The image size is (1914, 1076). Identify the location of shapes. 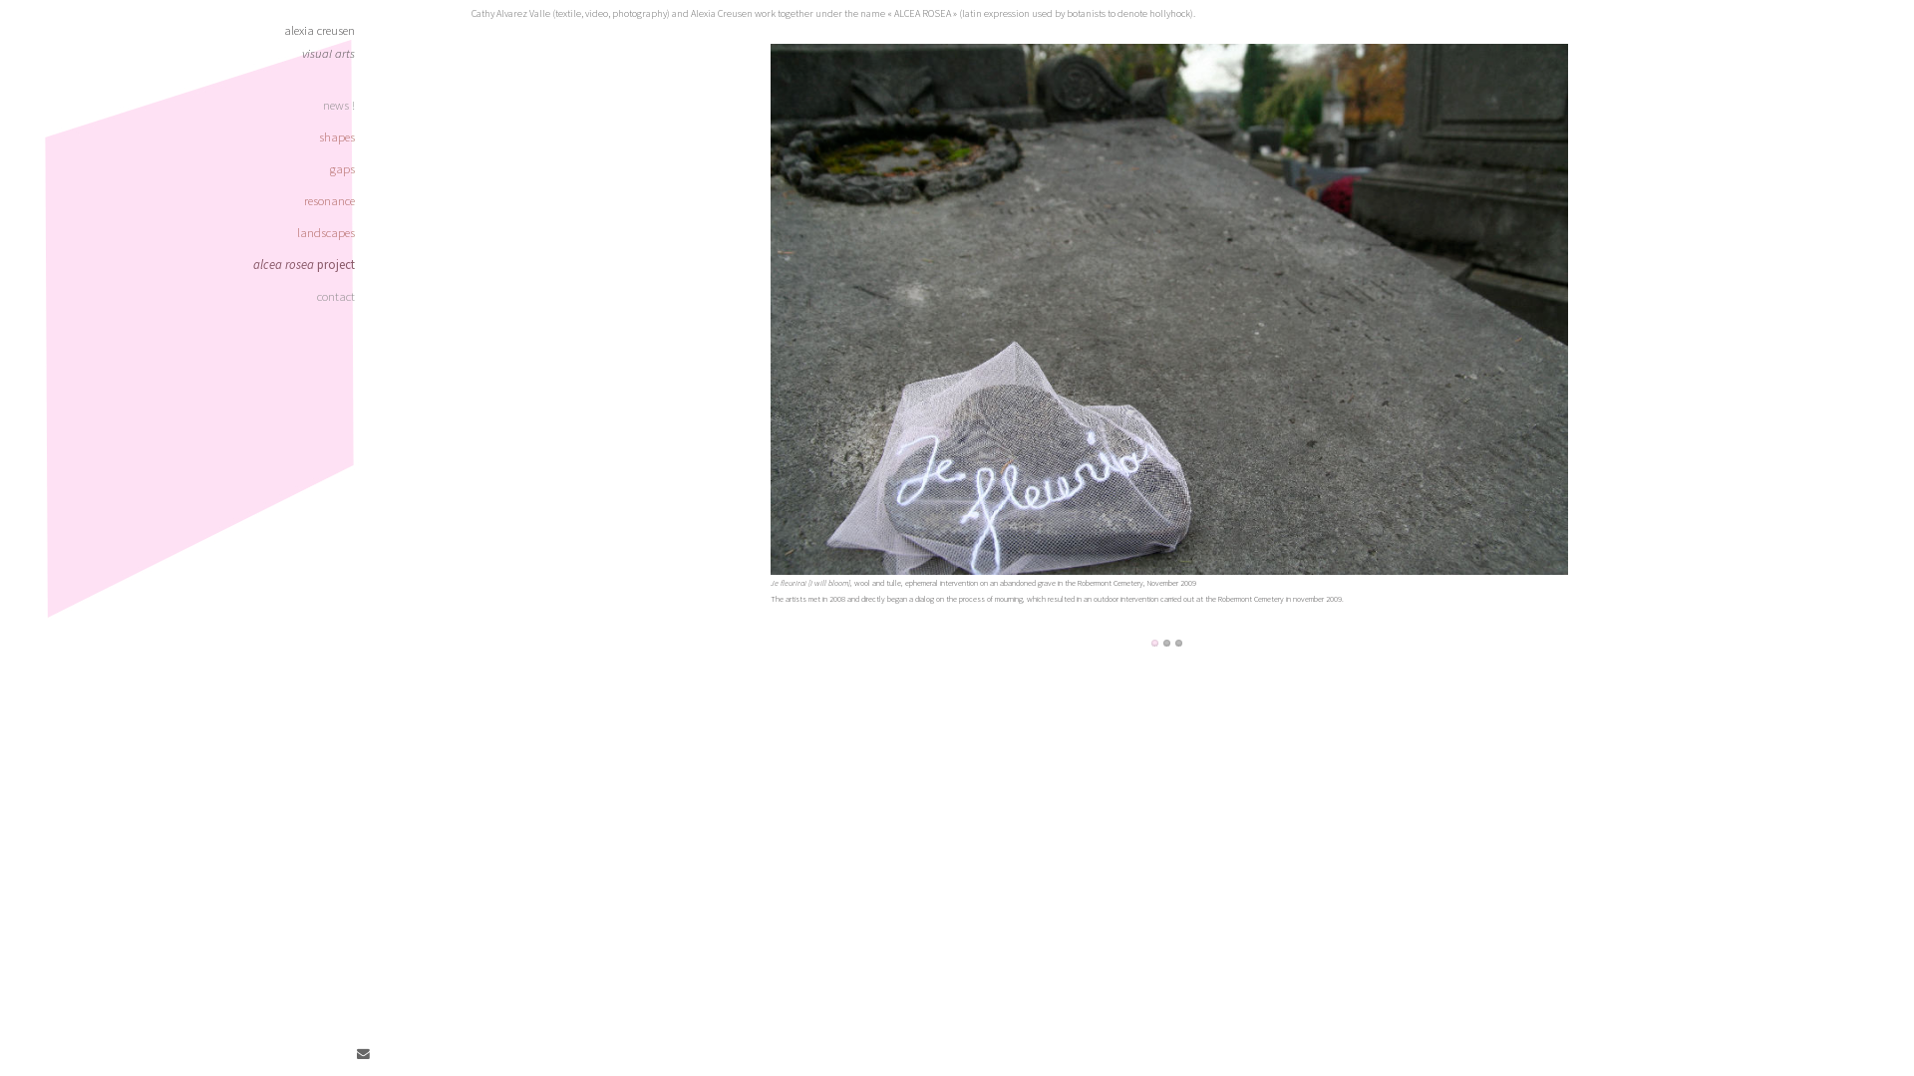
(187, 137).